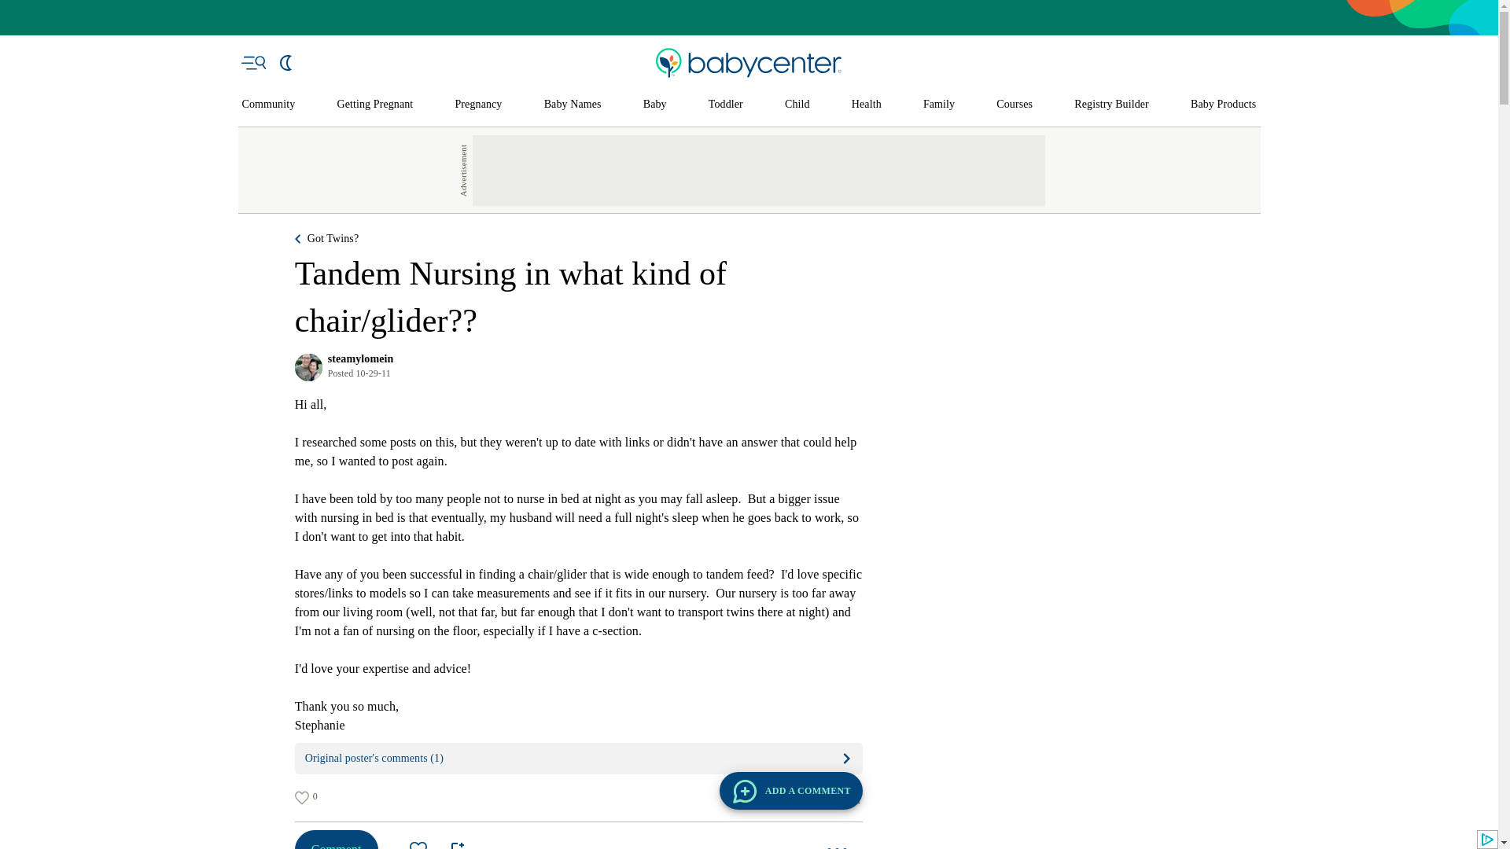 This screenshot has width=1510, height=849. Describe the element at coordinates (477, 105) in the screenshot. I see `Pregnancy` at that location.